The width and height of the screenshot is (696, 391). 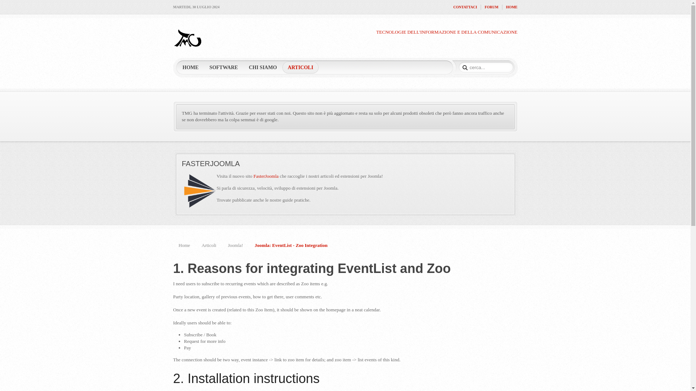 What do you see at coordinates (266, 176) in the screenshot?
I see `Make Joomla! faster and safer` at bounding box center [266, 176].